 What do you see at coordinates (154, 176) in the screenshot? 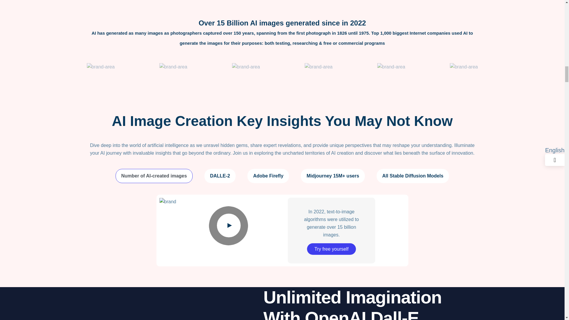
I see `Number of AI-created images` at bounding box center [154, 176].